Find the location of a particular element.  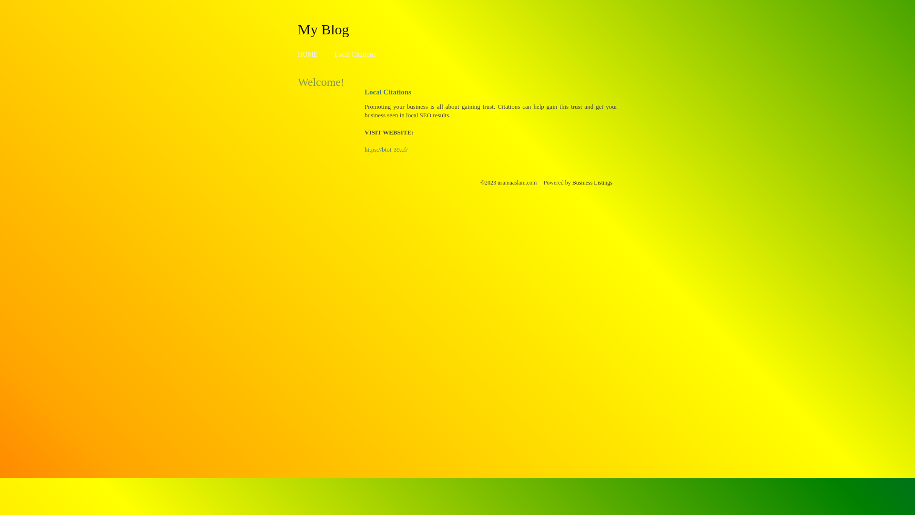

HOME is located at coordinates (308, 54).